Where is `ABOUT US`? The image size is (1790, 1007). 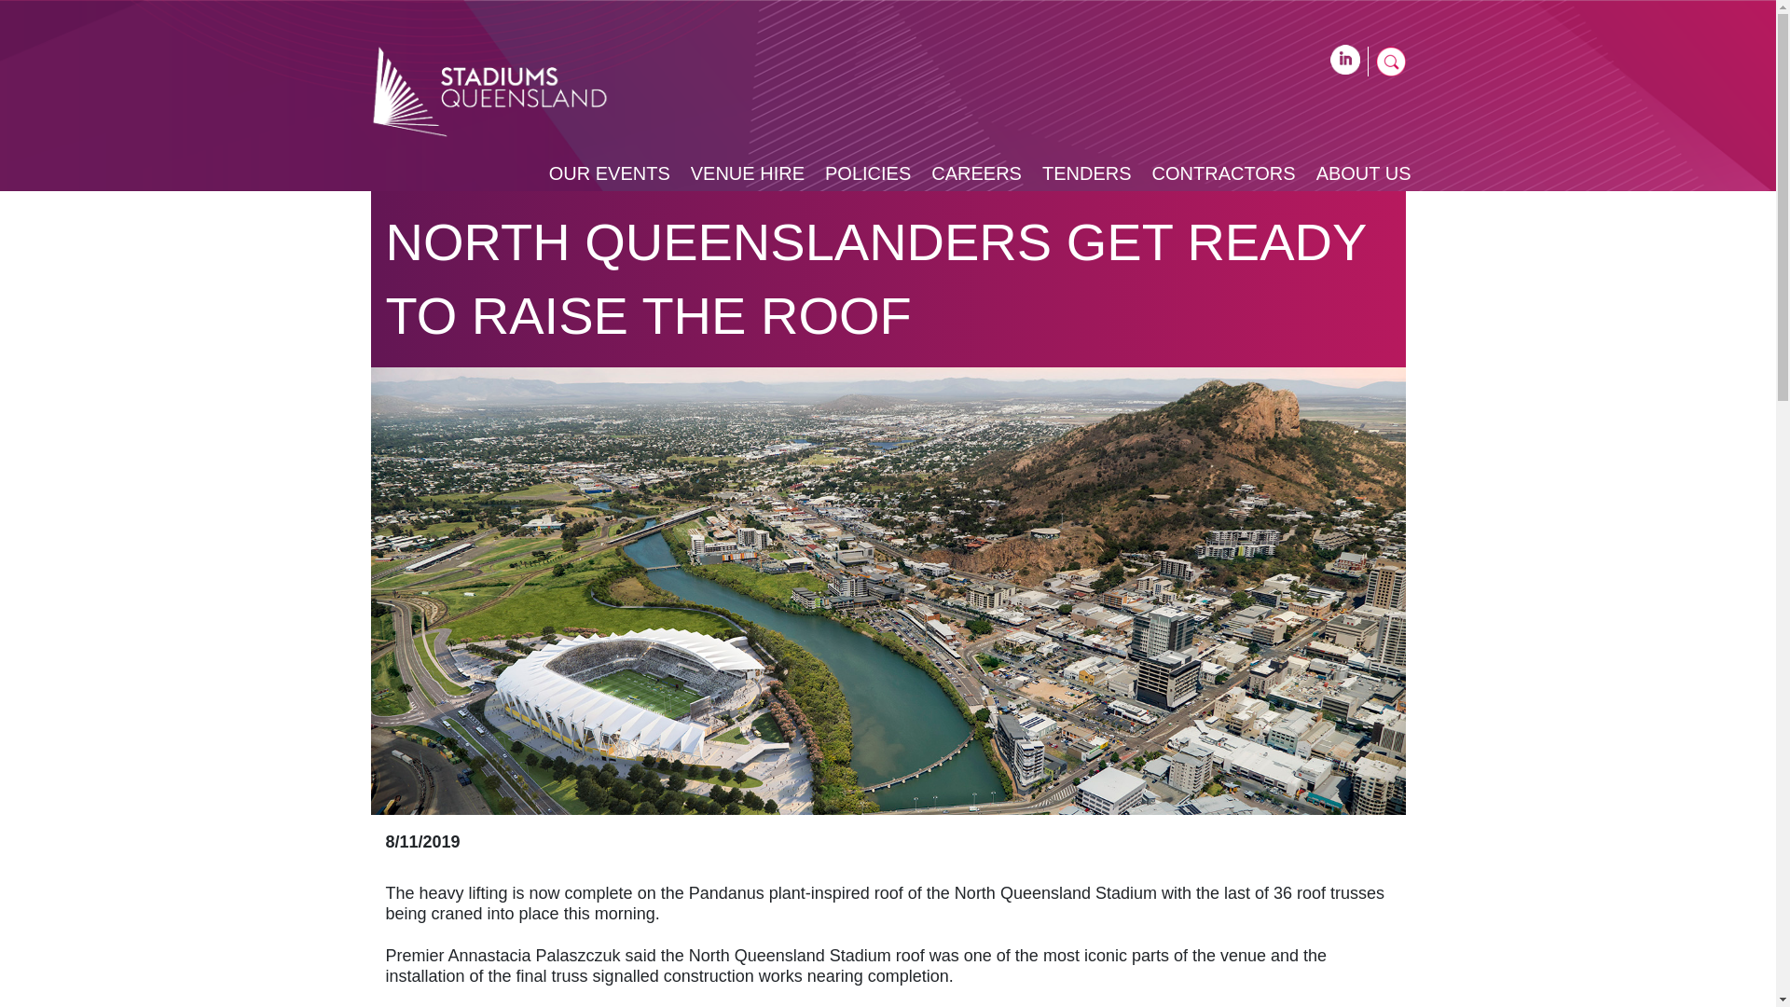
ABOUT US is located at coordinates (1363, 172).